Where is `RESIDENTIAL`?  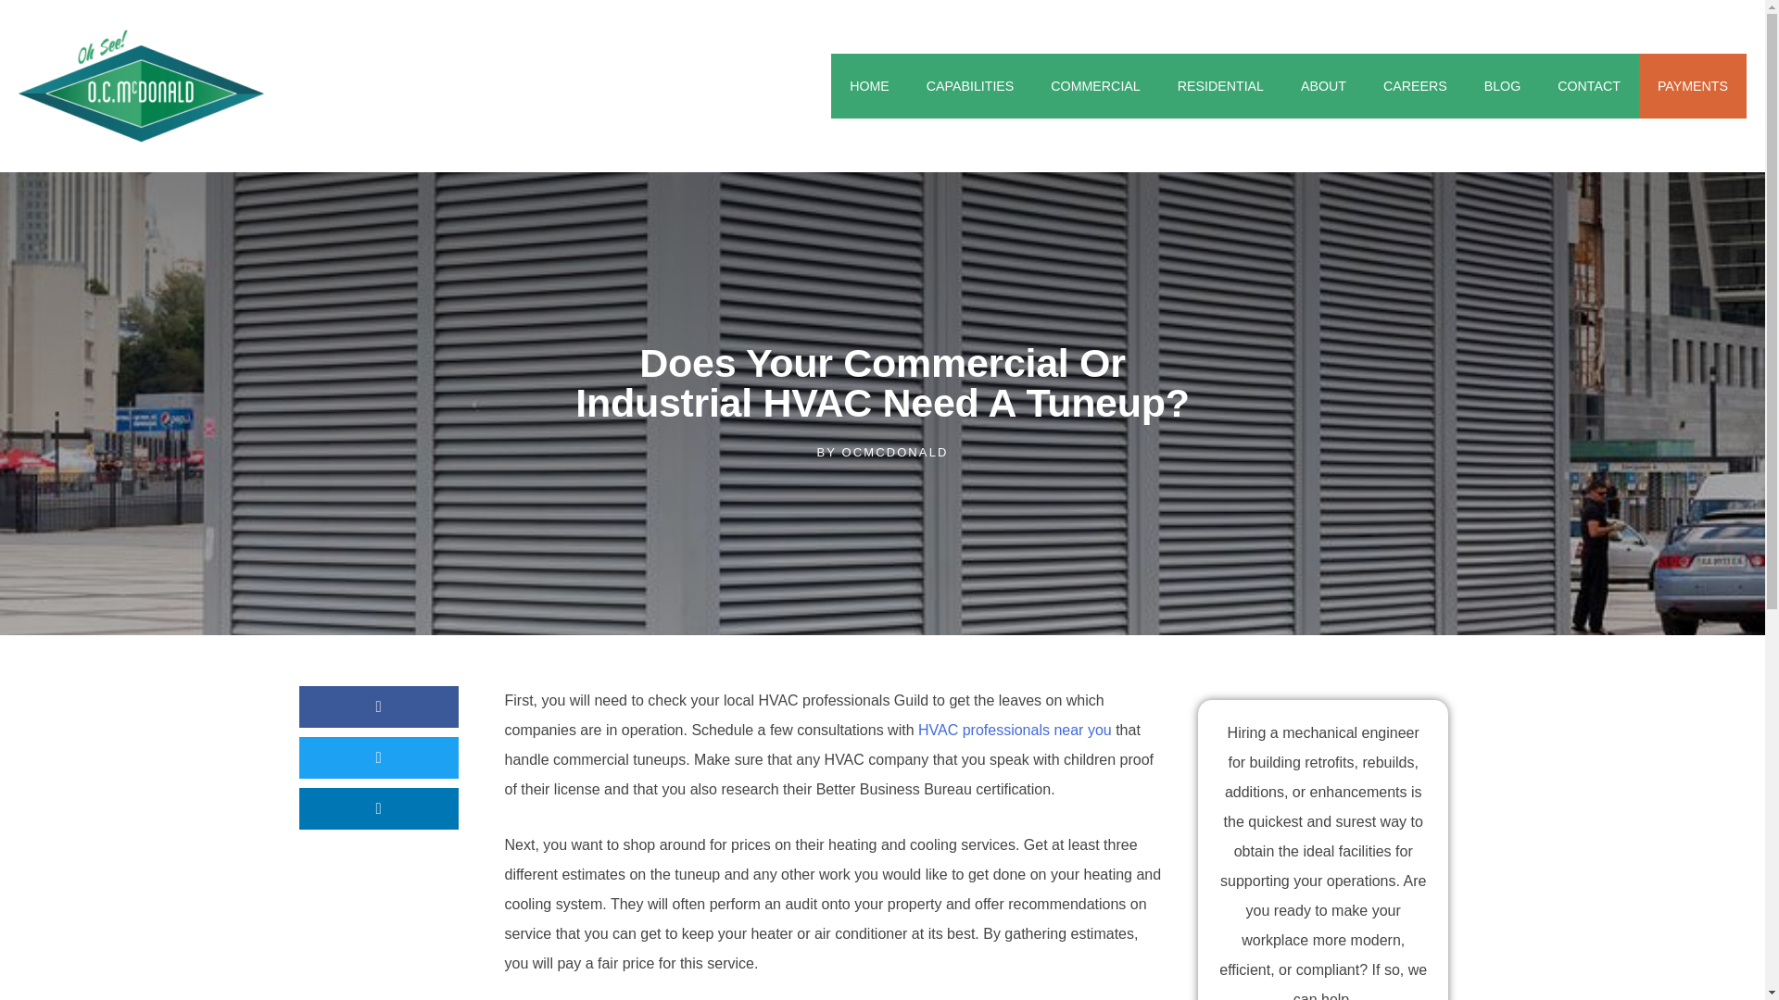 RESIDENTIAL is located at coordinates (1221, 86).